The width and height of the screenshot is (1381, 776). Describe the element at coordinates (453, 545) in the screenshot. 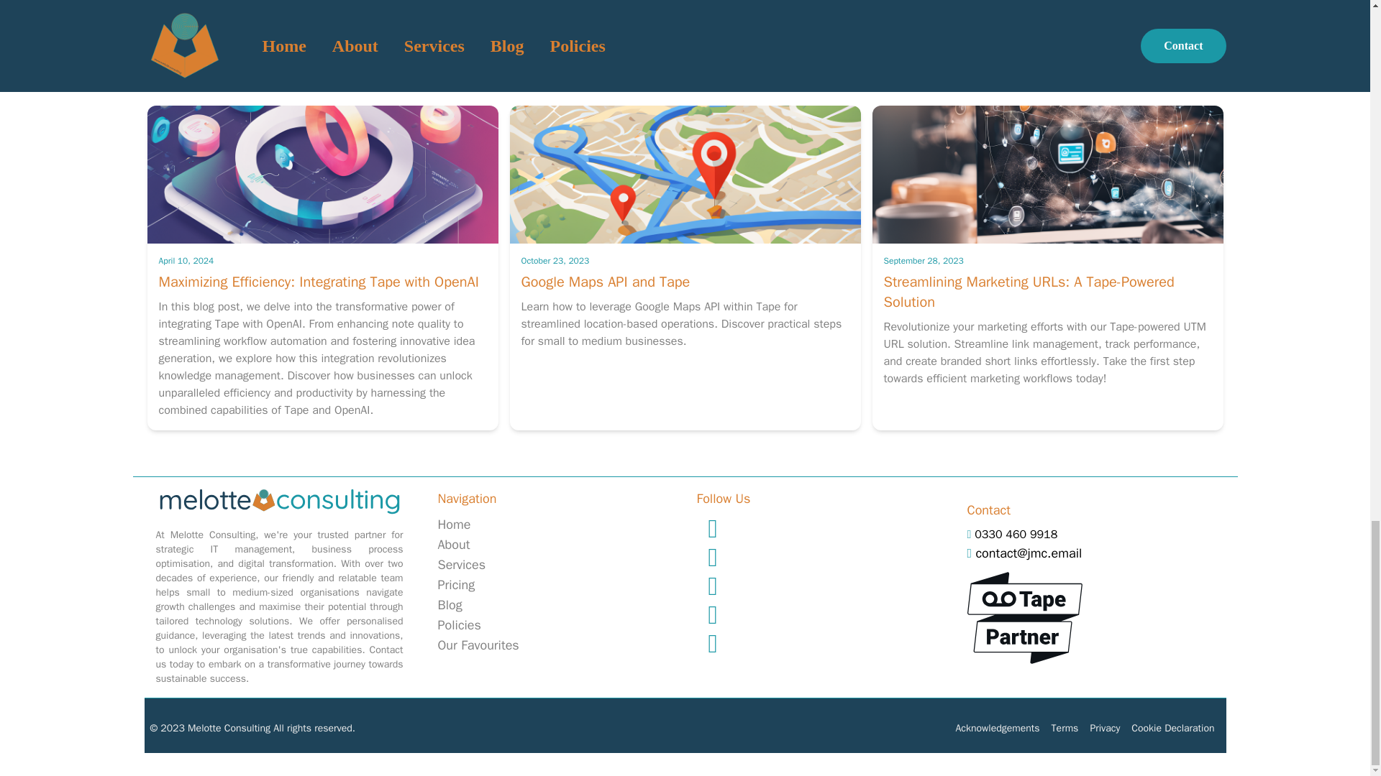

I see `About` at that location.